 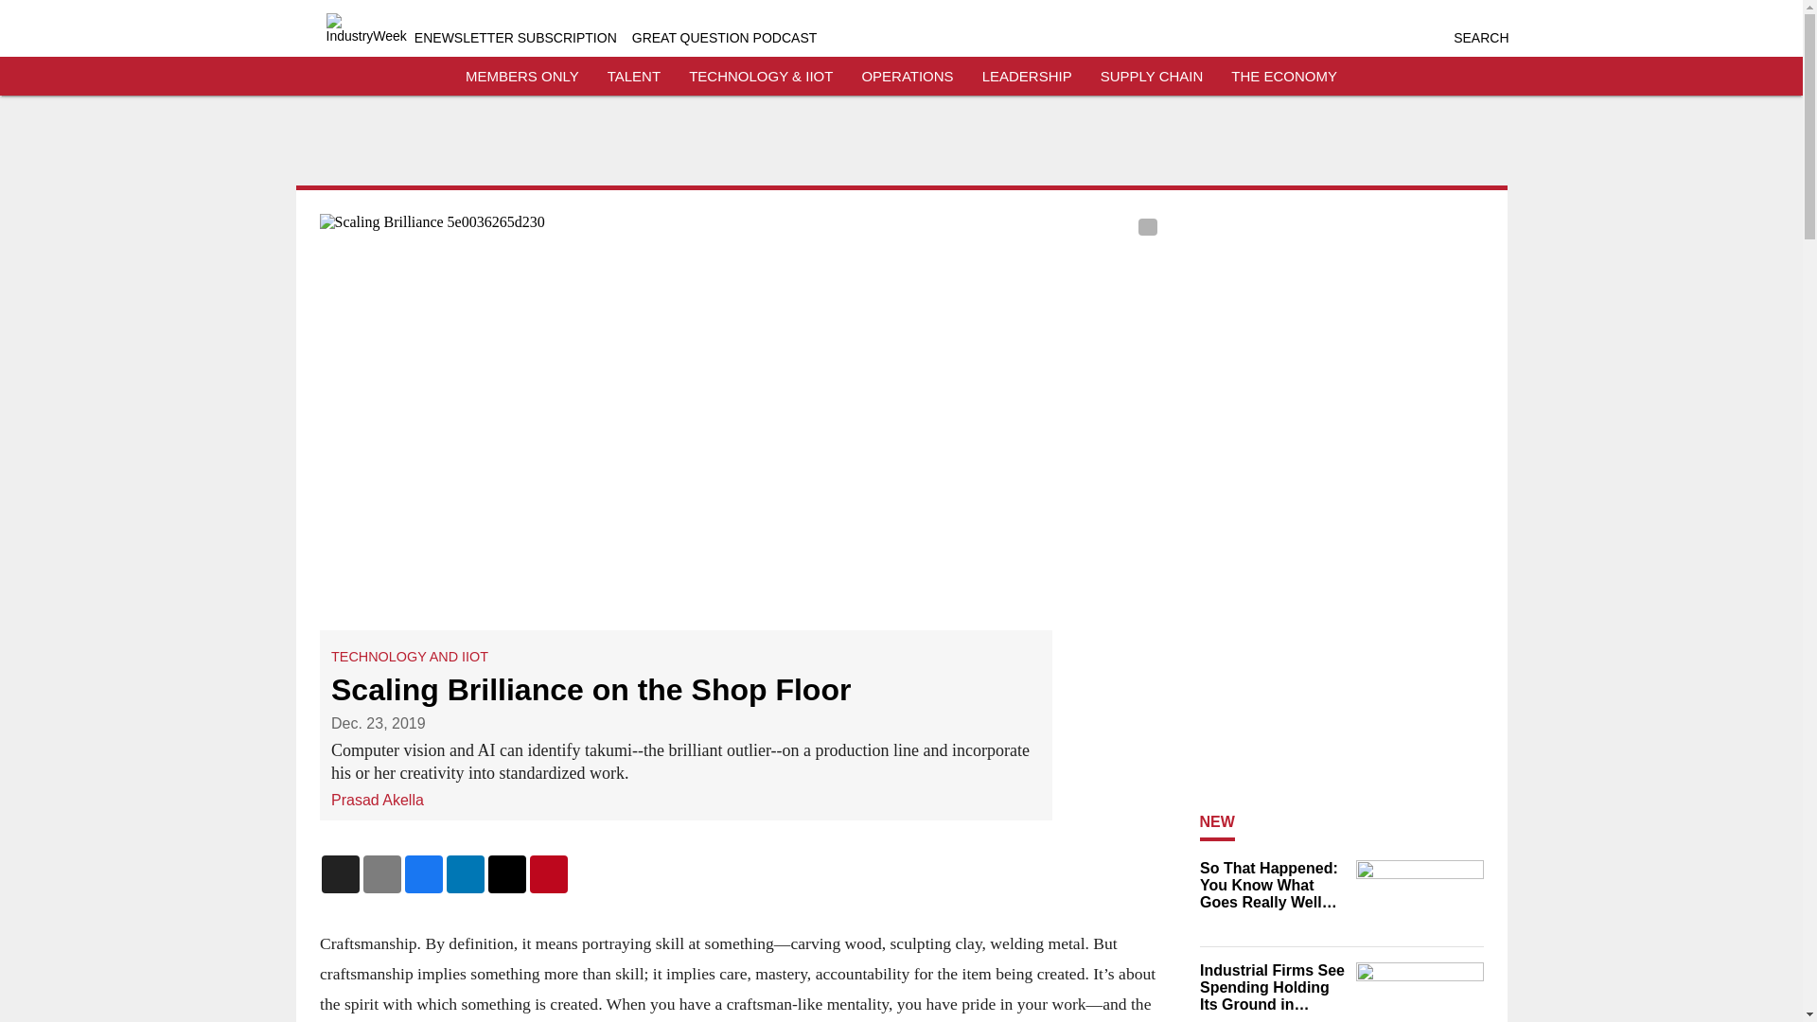 What do you see at coordinates (522, 76) in the screenshot?
I see `MEMBERS ONLY` at bounding box center [522, 76].